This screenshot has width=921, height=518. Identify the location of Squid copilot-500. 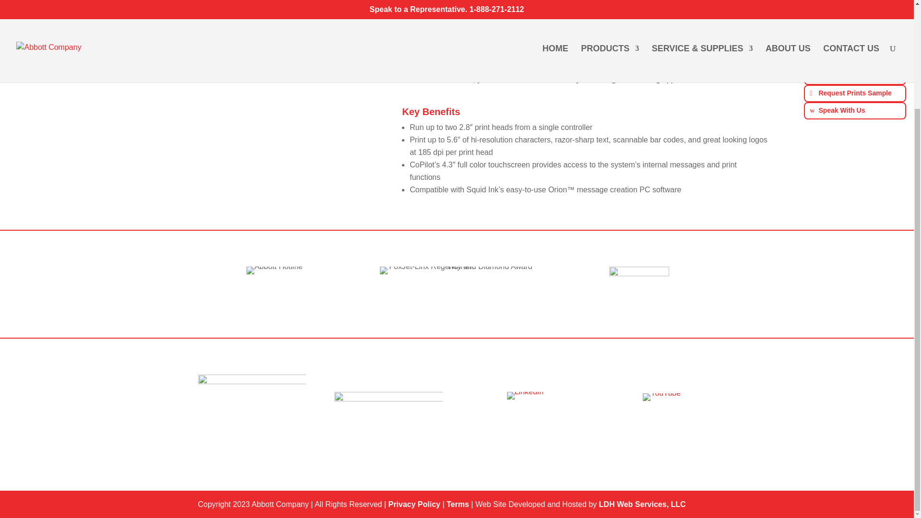
(187, 36).